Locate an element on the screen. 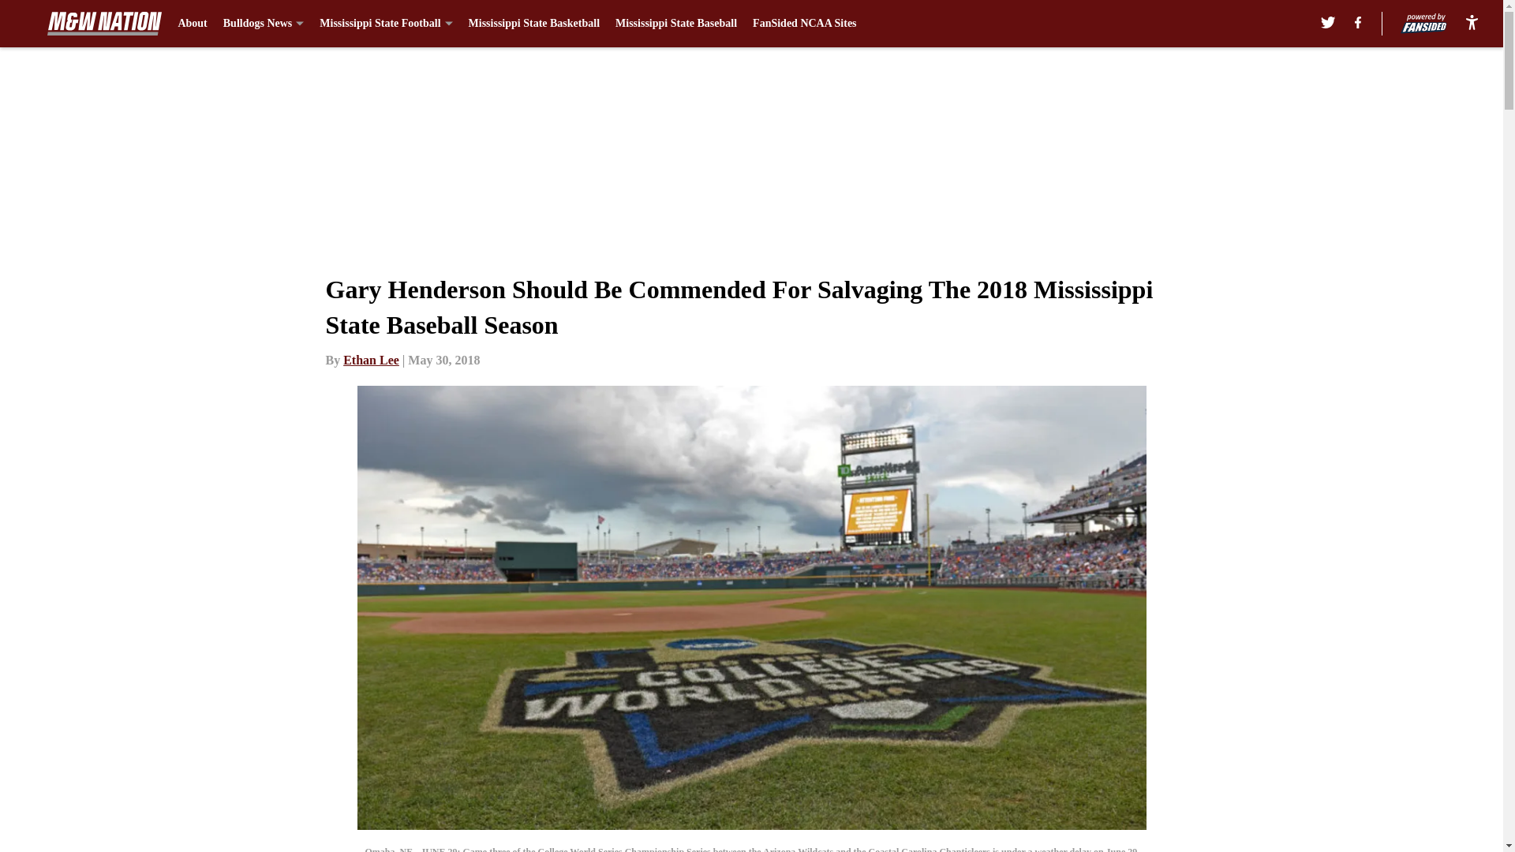  Mississippi State Baseball is located at coordinates (675, 24).